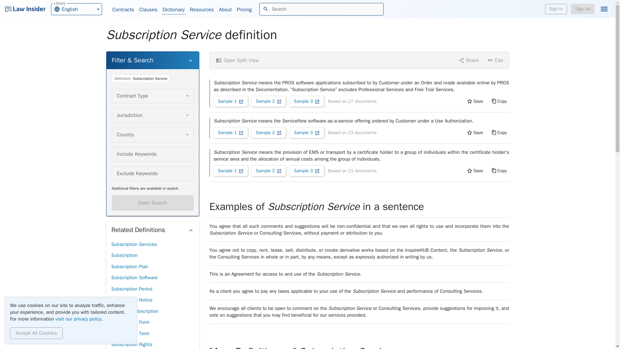  Describe the element at coordinates (225, 10) in the screenshot. I see `About` at that location.